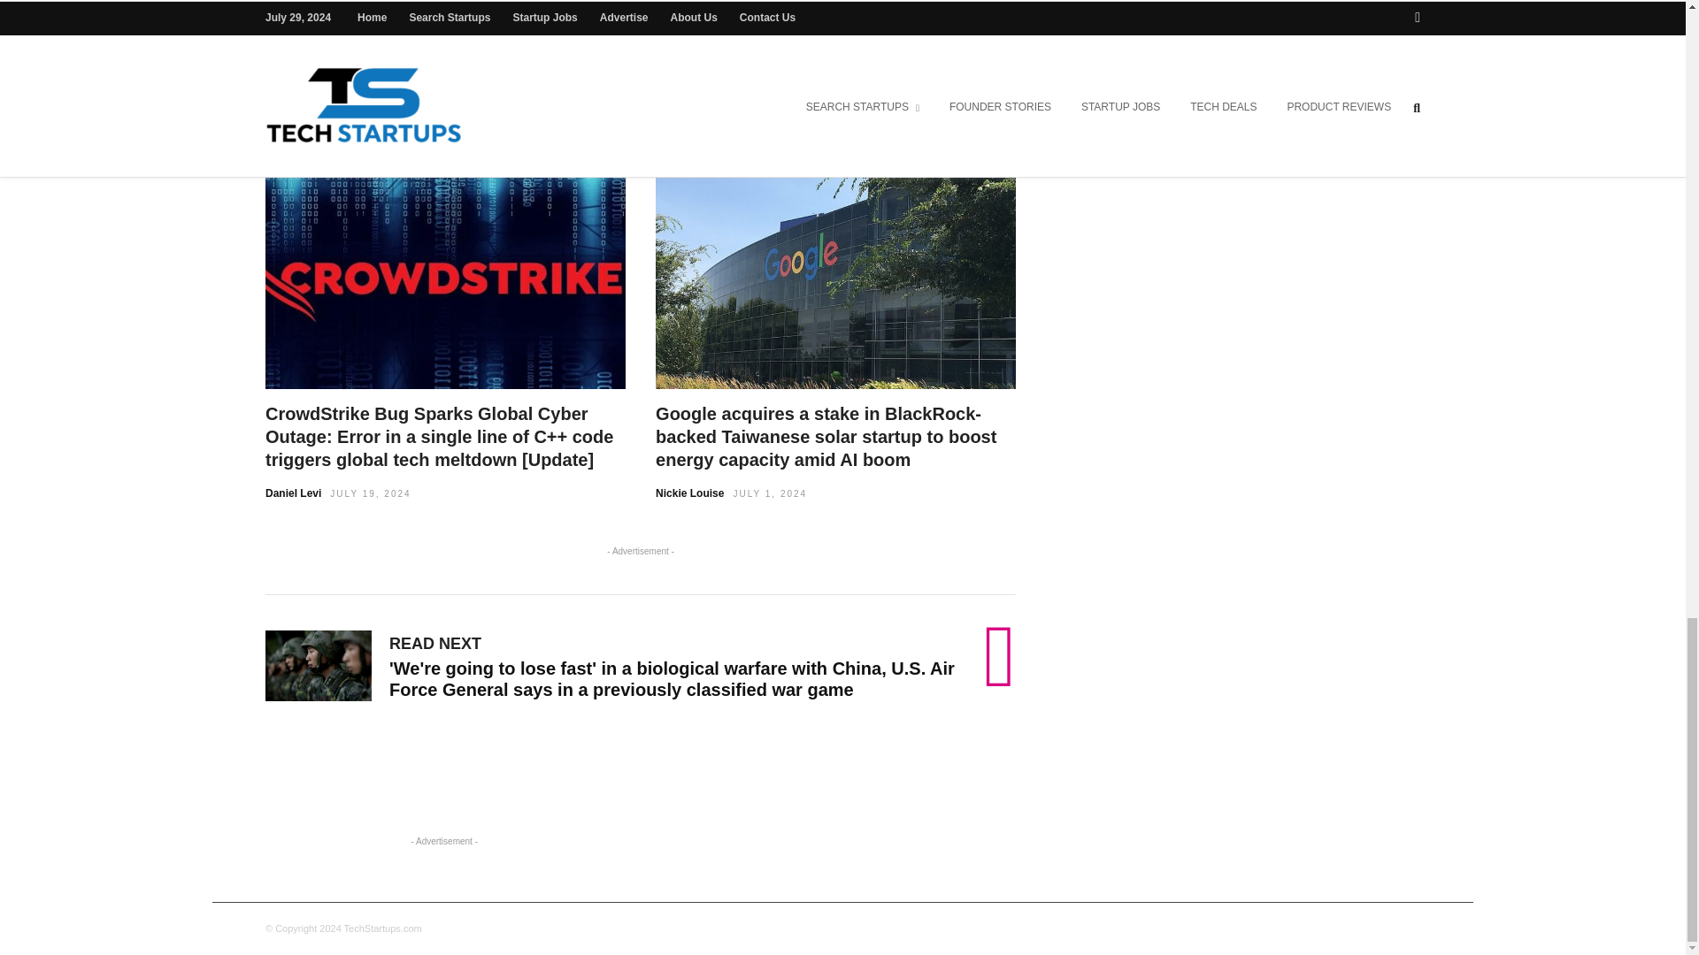 The height and width of the screenshot is (955, 1699). I want to click on Share On Twitter, so click(685, 12).